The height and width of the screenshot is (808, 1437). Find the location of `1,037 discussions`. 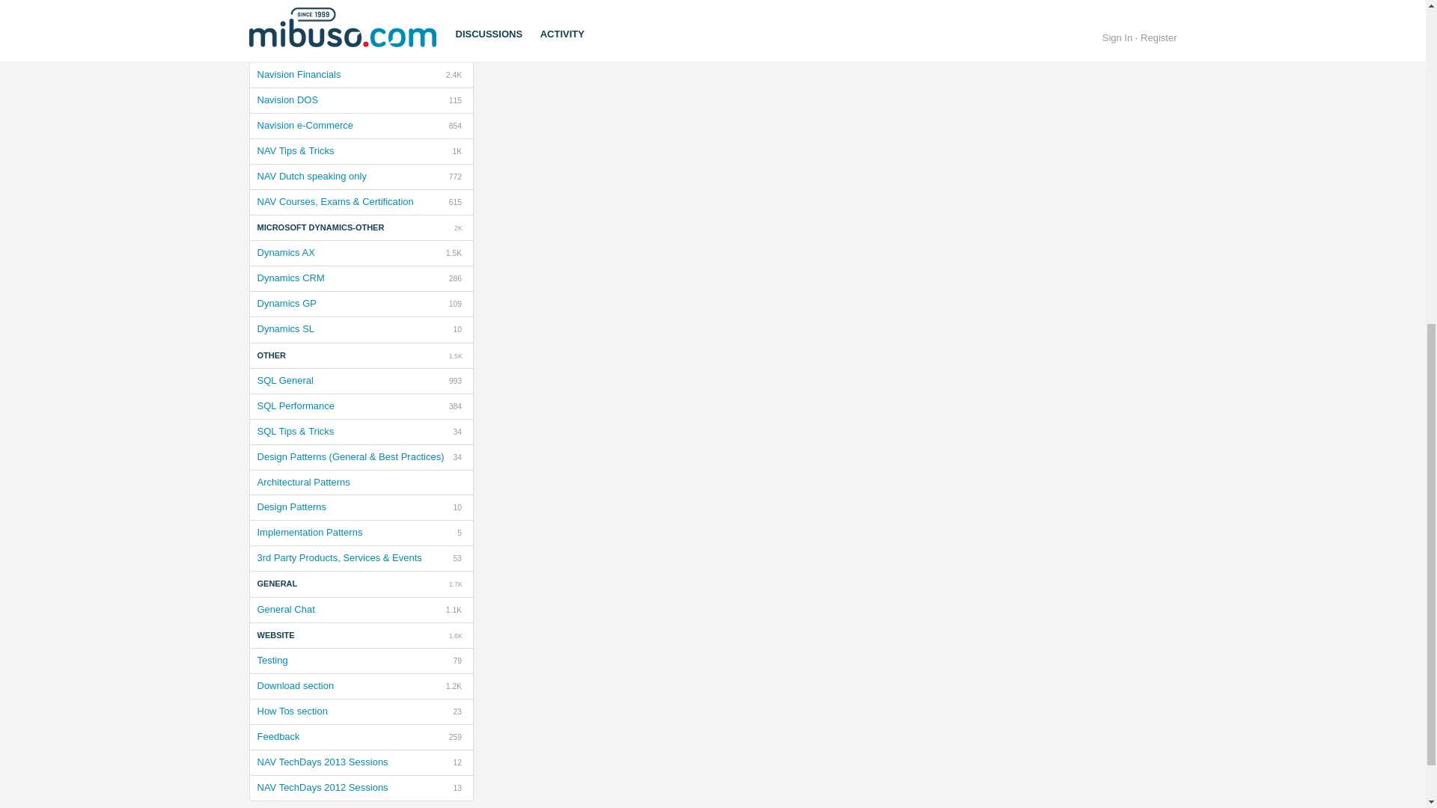

1,037 discussions is located at coordinates (454, 75).